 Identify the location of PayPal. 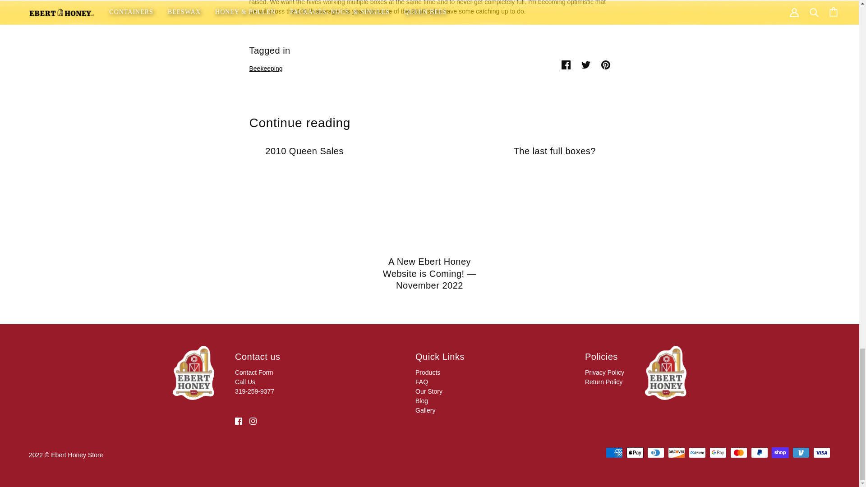
(760, 453).